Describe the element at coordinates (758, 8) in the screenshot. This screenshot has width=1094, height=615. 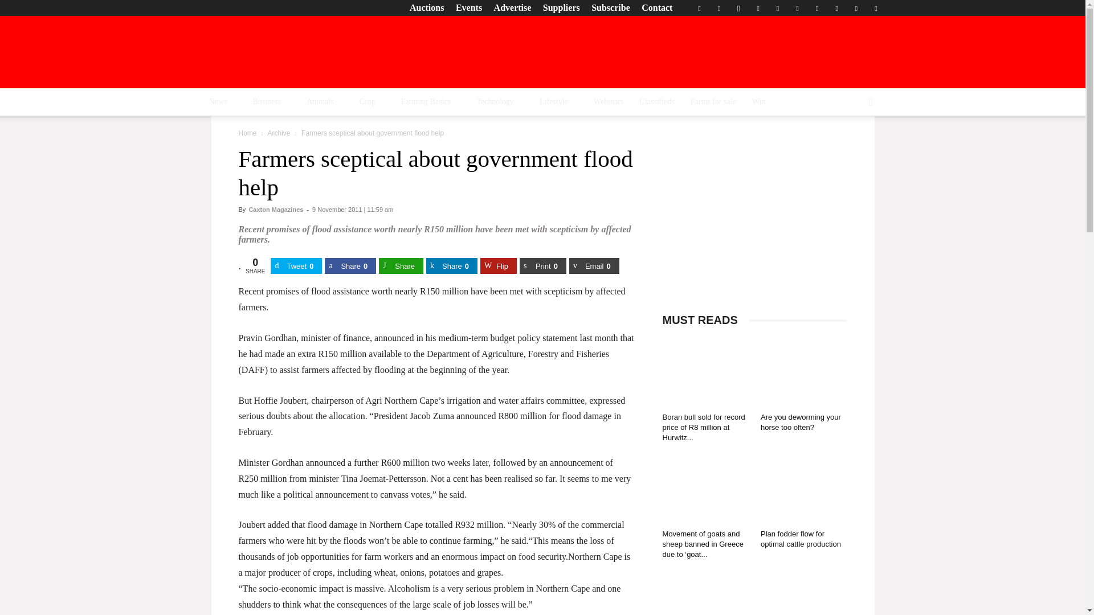
I see `Linkedin` at that location.